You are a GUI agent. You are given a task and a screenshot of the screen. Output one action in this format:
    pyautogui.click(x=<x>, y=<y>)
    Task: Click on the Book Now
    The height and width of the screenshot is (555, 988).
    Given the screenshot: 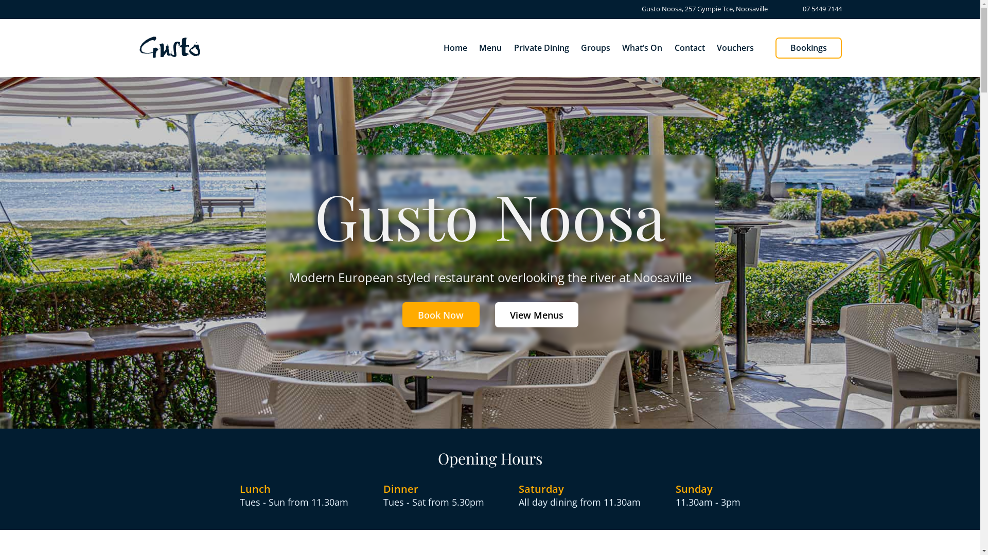 What is the action you would take?
    pyautogui.click(x=441, y=314)
    